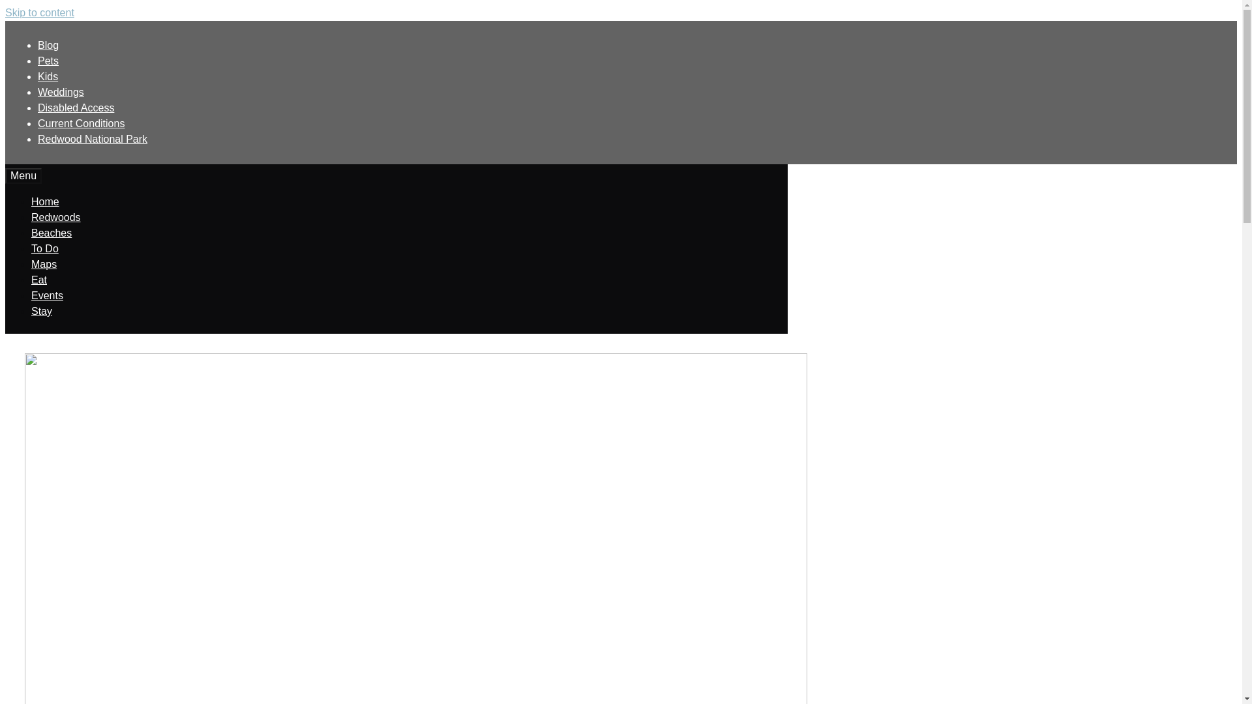 This screenshot has width=1252, height=704. What do you see at coordinates (915, 240) in the screenshot?
I see `Nature` at bounding box center [915, 240].